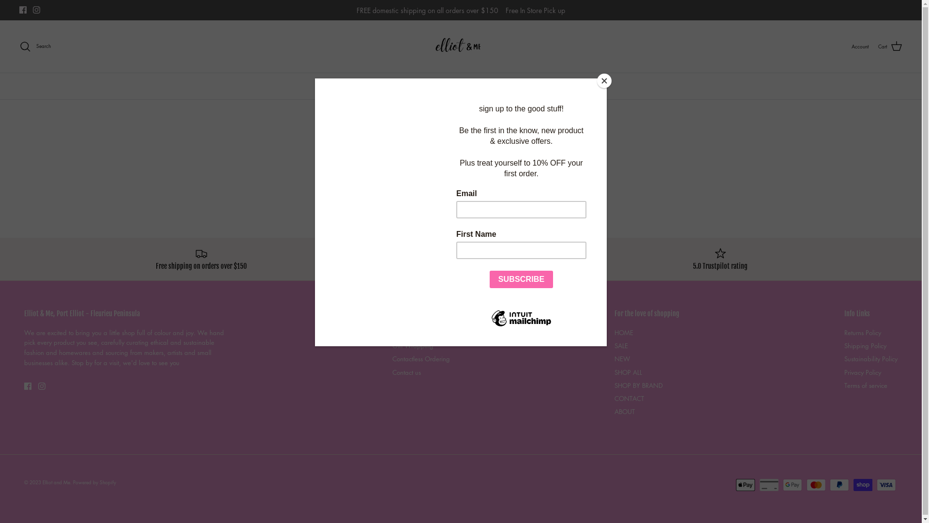 The width and height of the screenshot is (929, 523). I want to click on Shipping Policy, so click(865, 346).